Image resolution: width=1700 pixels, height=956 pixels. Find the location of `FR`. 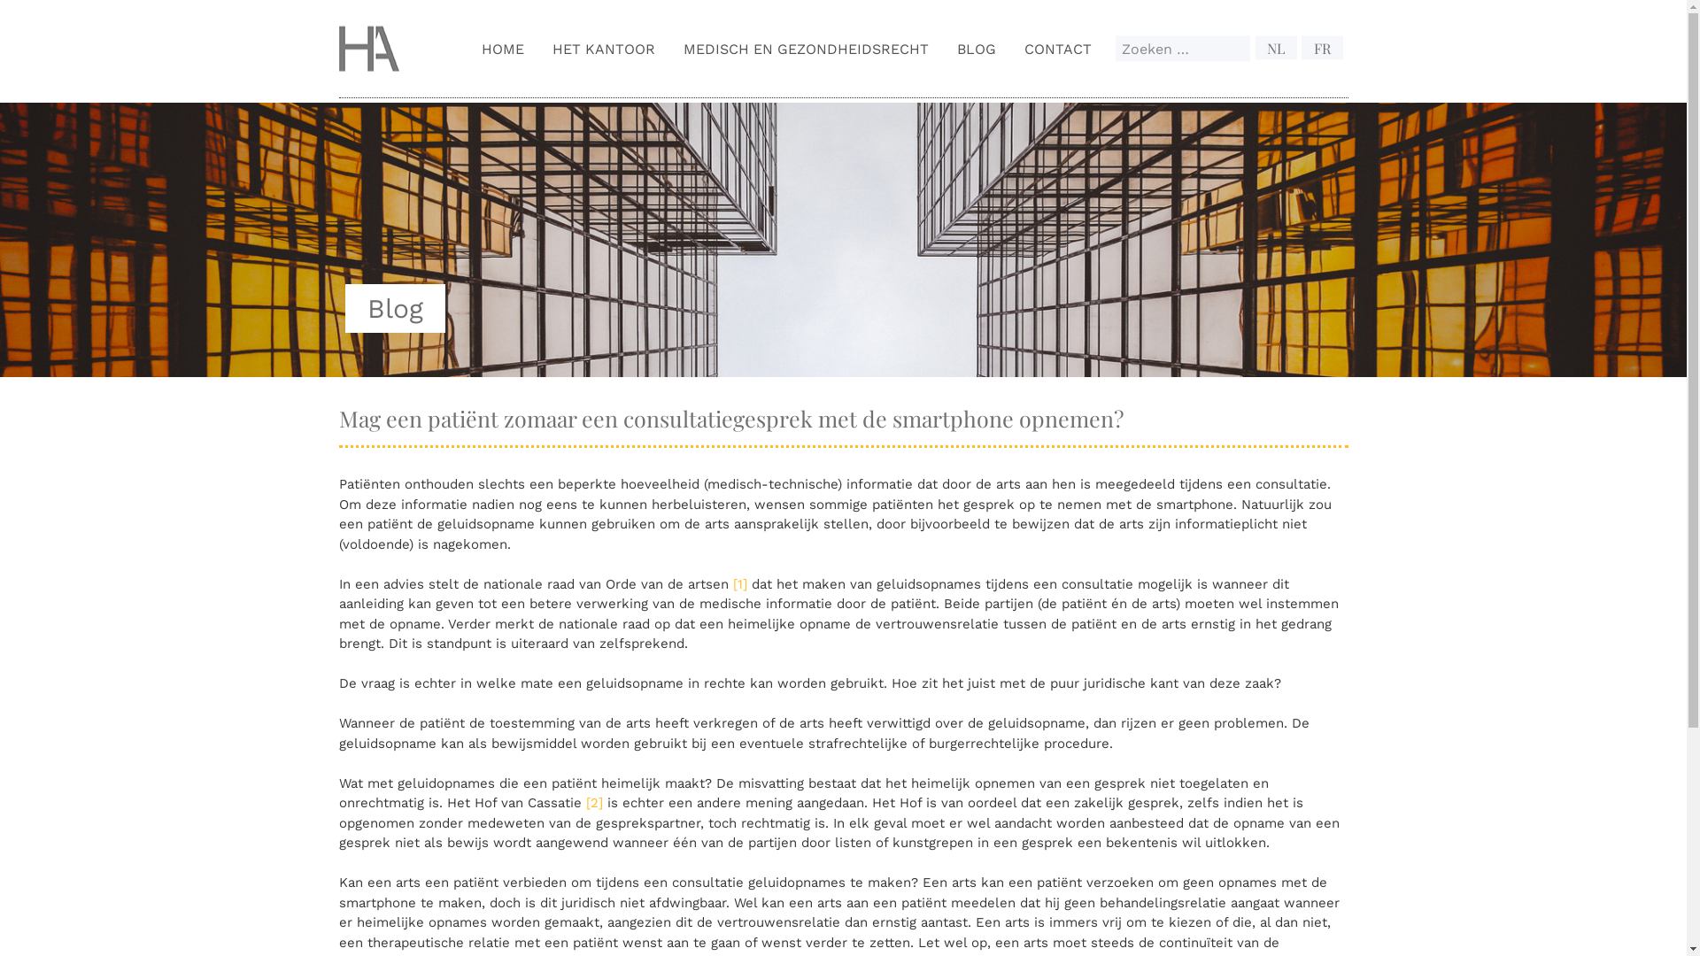

FR is located at coordinates (1323, 48).